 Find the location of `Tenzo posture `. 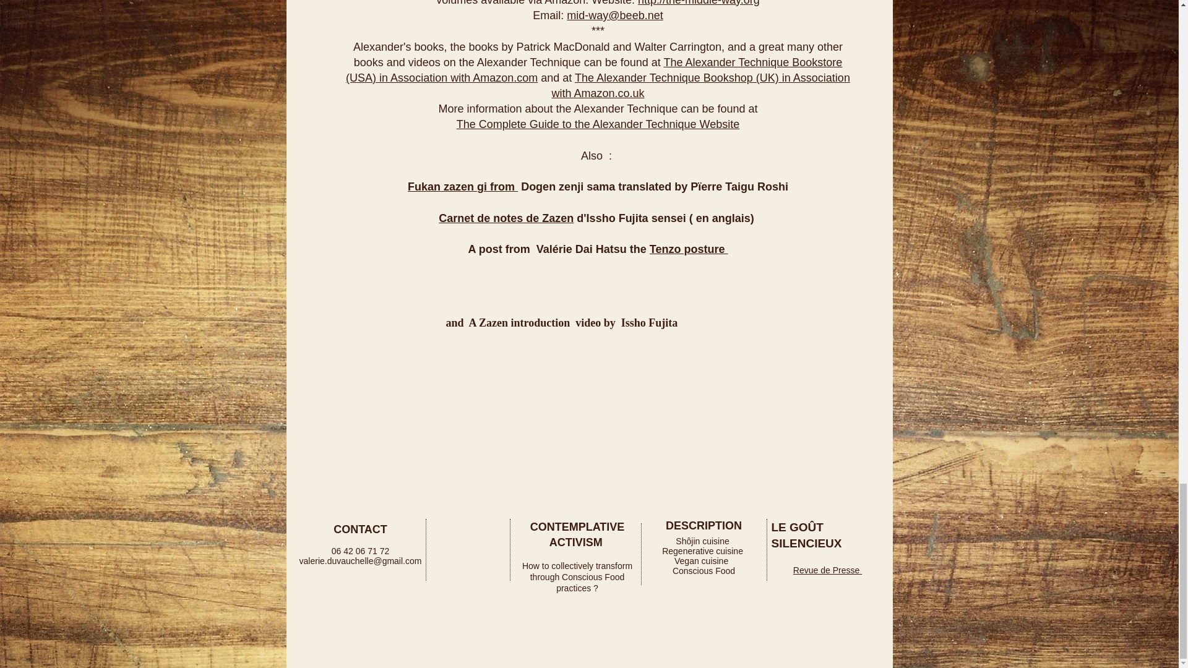

Tenzo posture  is located at coordinates (689, 249).